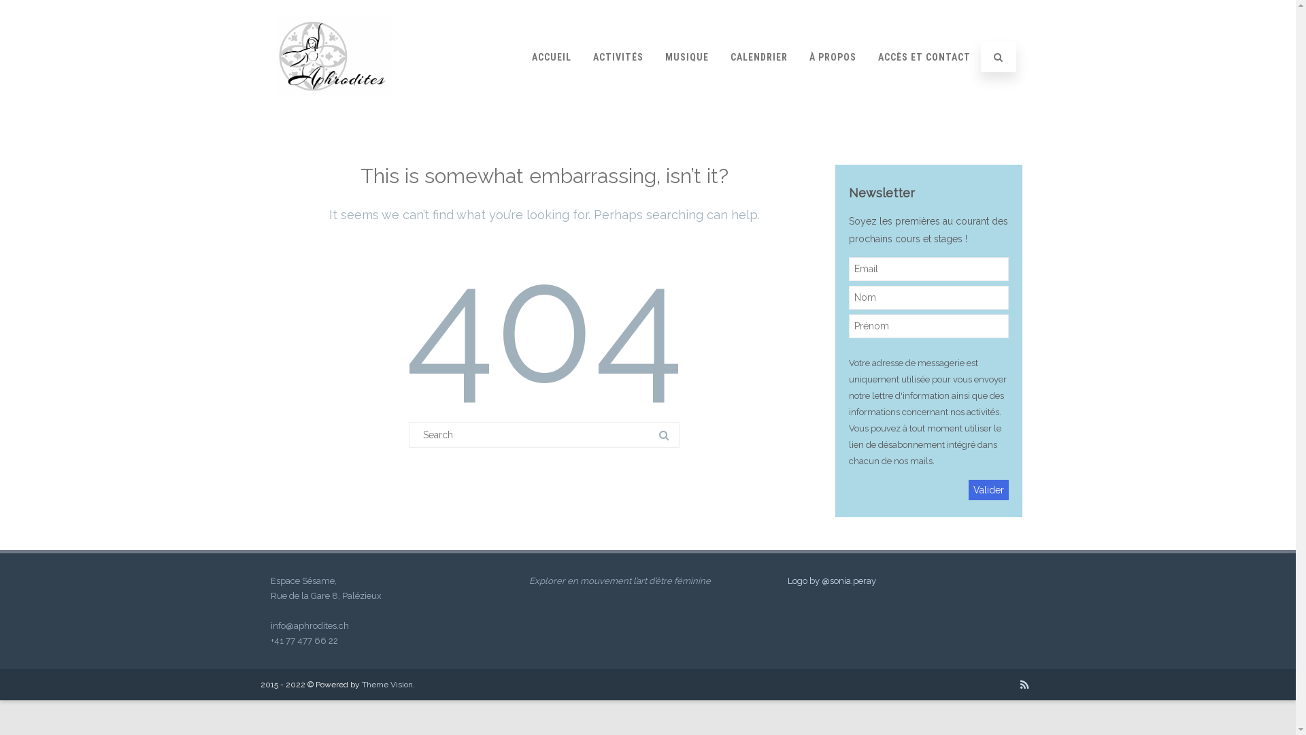 Image resolution: width=1306 pixels, height=735 pixels. What do you see at coordinates (832, 581) in the screenshot?
I see `Logo by @sonia.peray` at bounding box center [832, 581].